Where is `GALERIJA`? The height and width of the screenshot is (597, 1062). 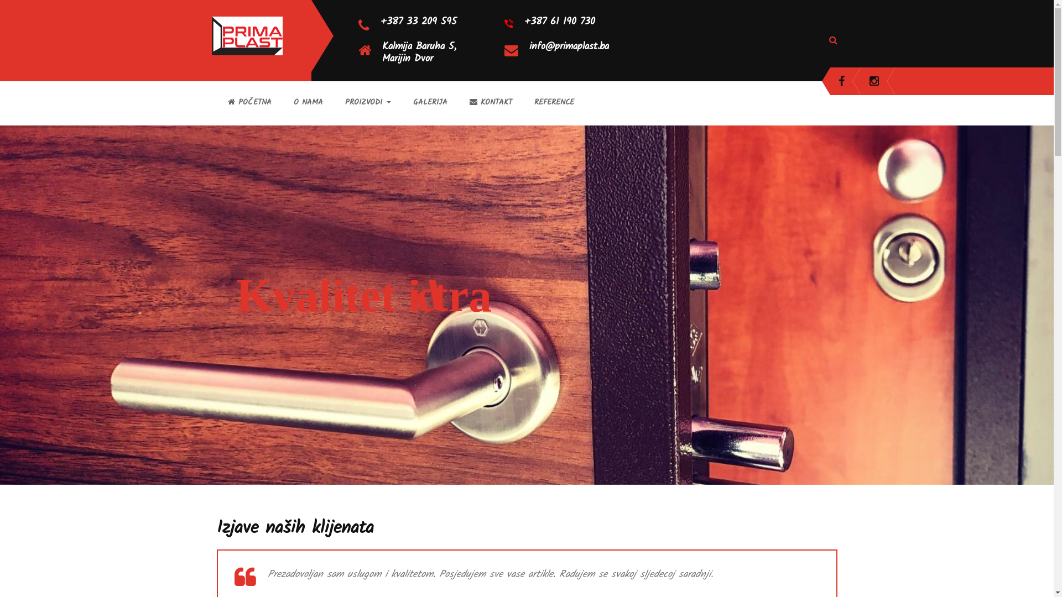 GALERIJA is located at coordinates (430, 102).